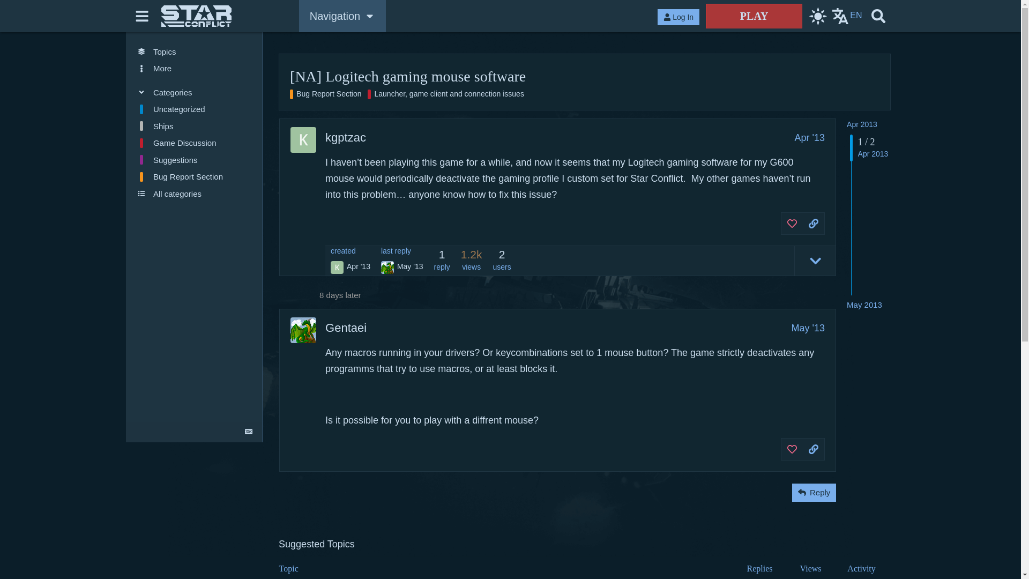 Image resolution: width=1029 pixels, height=579 pixels. Describe the element at coordinates (325, 94) in the screenshot. I see `Bug Report Section` at that location.